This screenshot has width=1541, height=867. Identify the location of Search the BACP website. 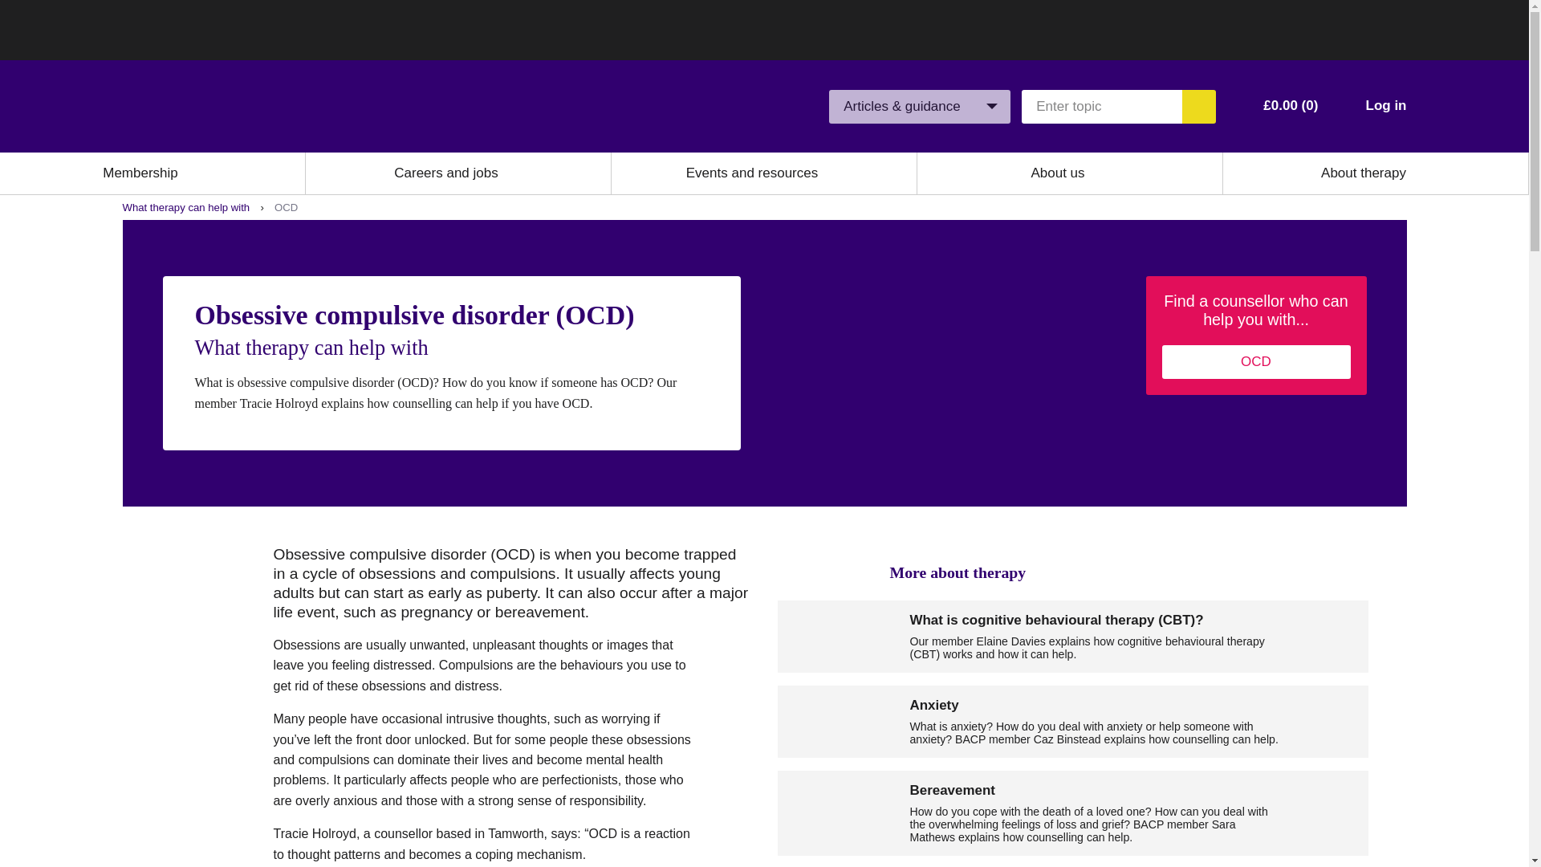
(1198, 107).